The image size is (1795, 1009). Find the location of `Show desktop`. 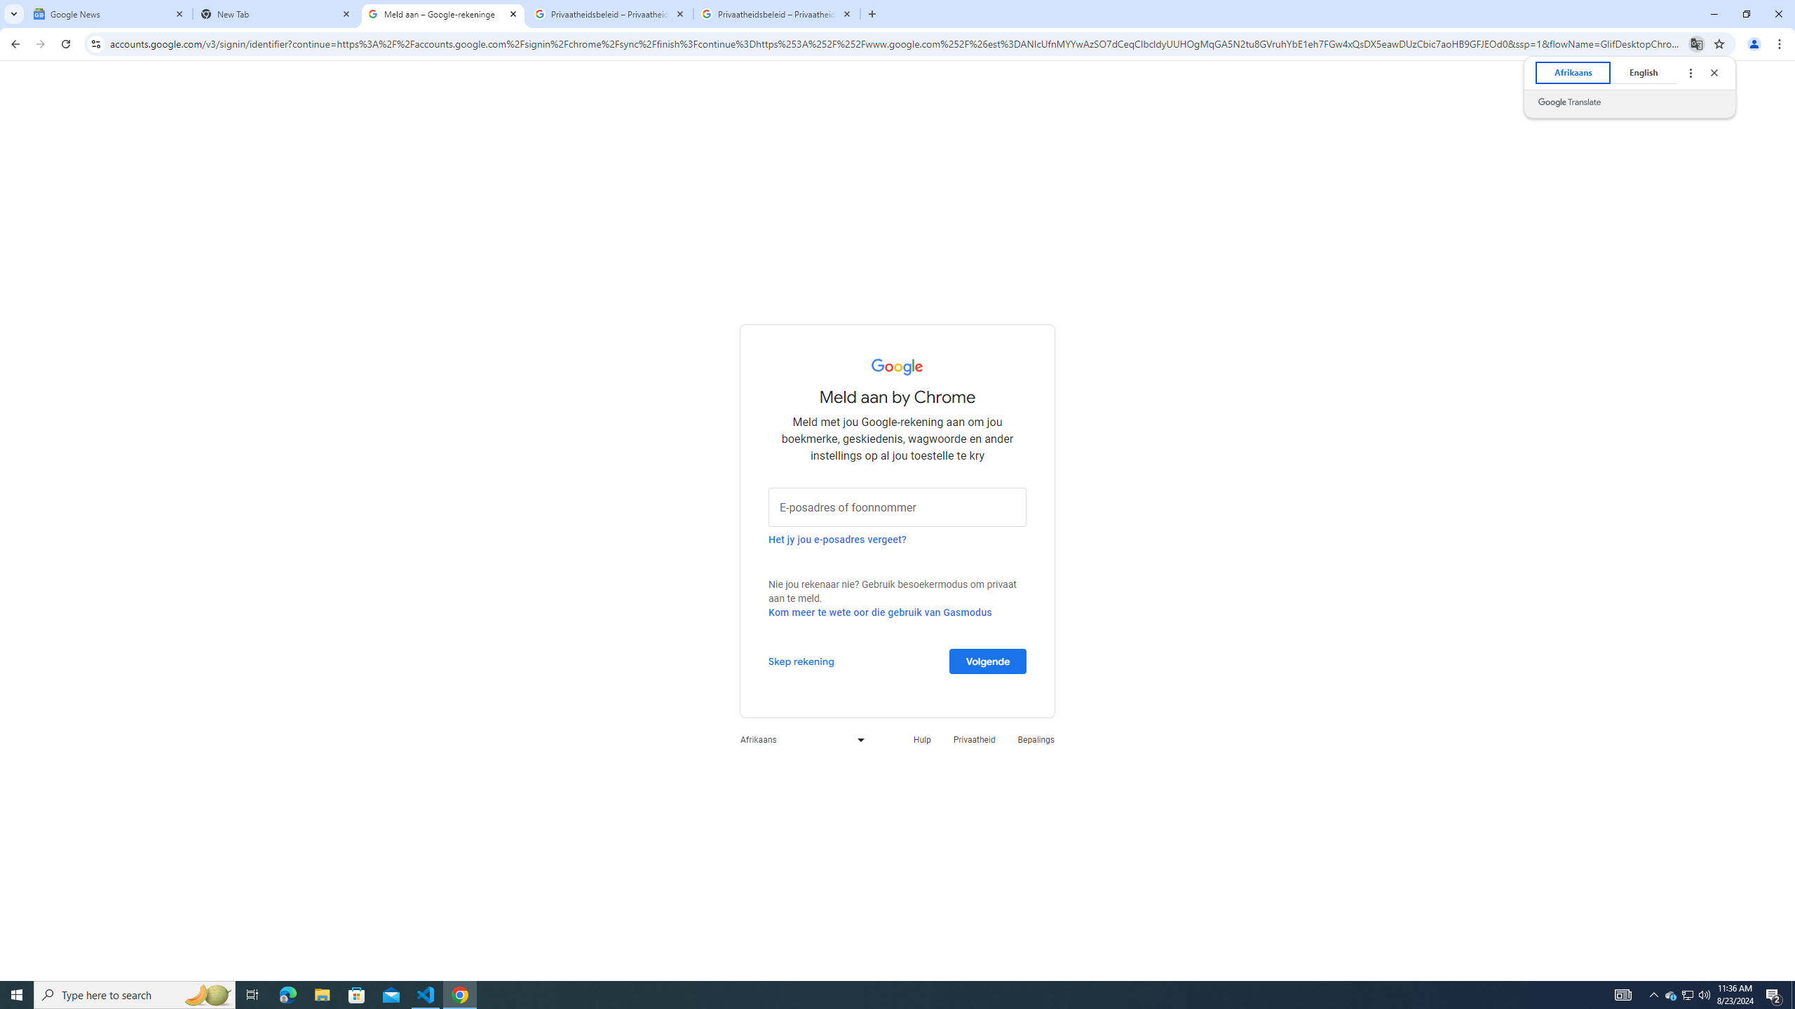

Show desktop is located at coordinates (1793, 995).